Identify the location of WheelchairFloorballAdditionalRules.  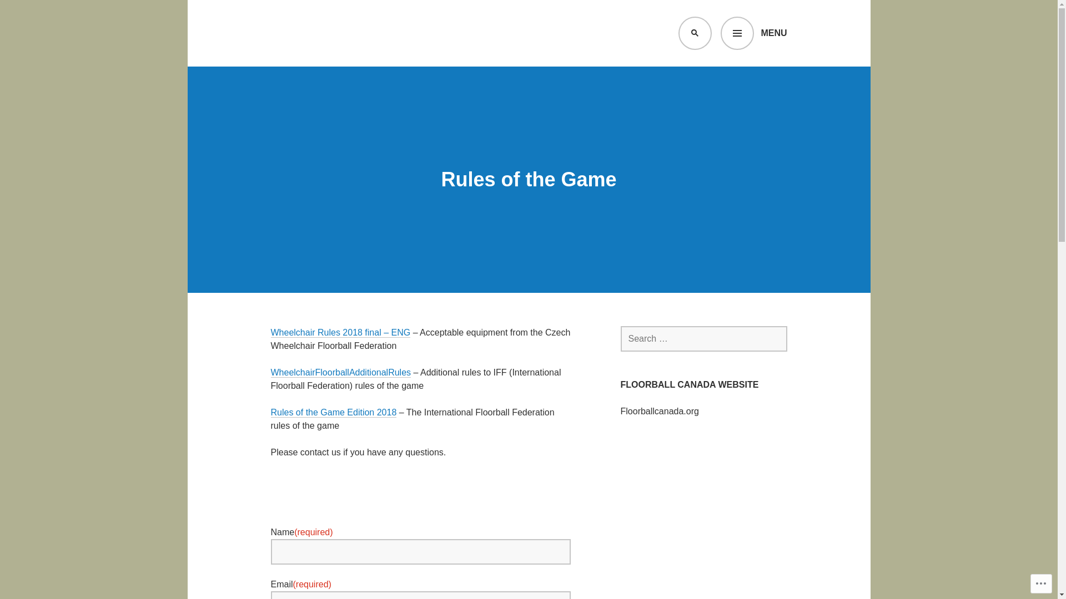
(341, 373).